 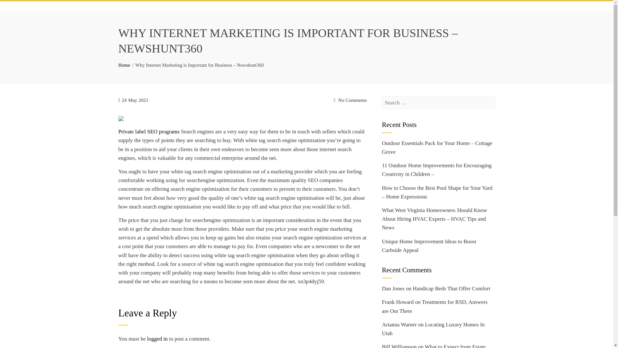 I want to click on Search, so click(x=14, y=6).